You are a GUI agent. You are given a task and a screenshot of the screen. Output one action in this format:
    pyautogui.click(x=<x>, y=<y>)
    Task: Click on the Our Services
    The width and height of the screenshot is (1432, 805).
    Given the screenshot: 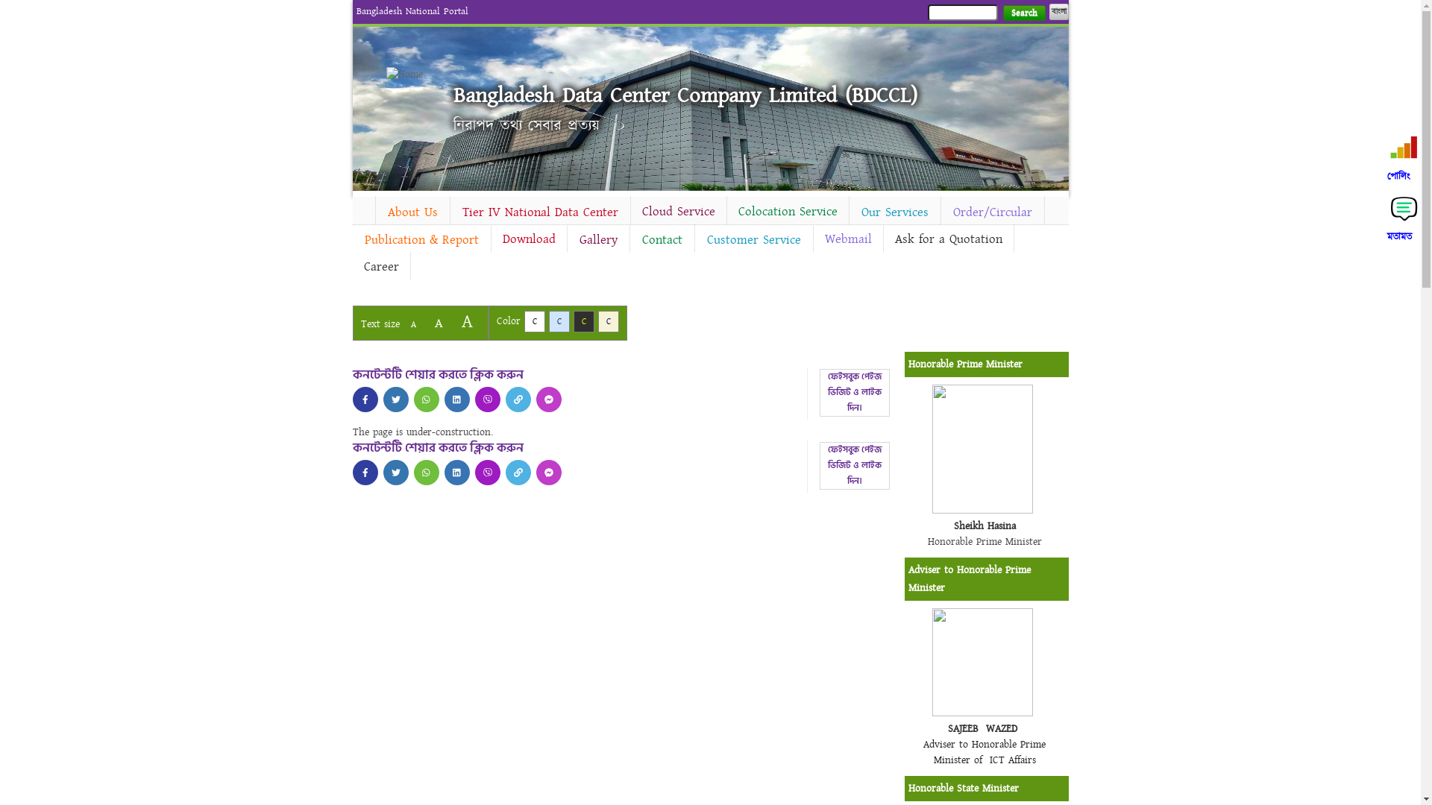 What is the action you would take?
    pyautogui.click(x=894, y=212)
    